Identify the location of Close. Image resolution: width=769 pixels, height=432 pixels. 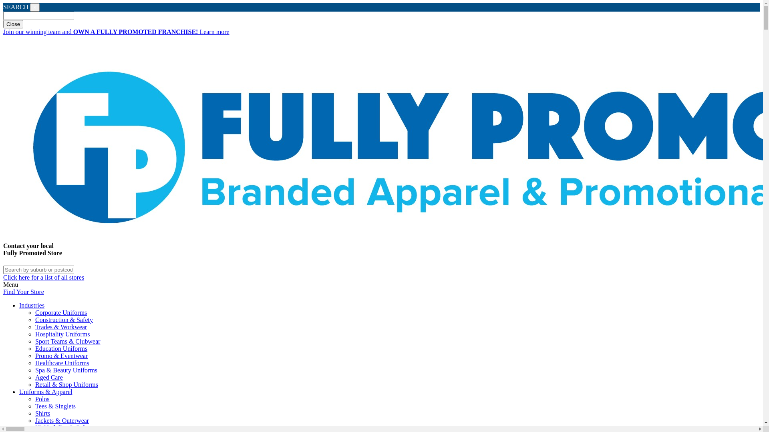
(13, 24).